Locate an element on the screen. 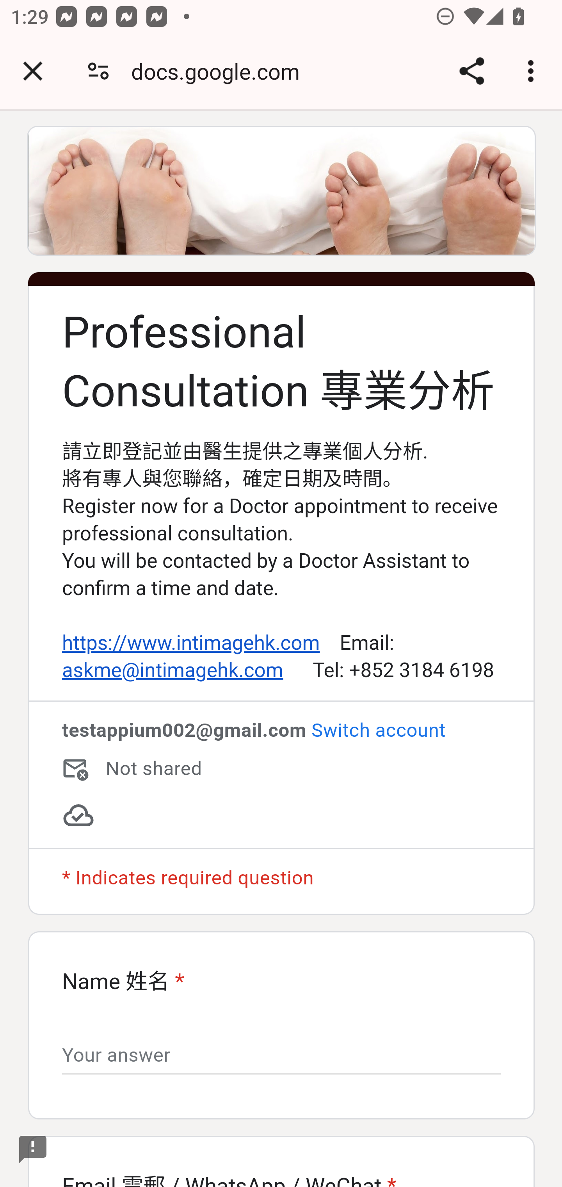 This screenshot has height=1187, width=562. Share is located at coordinates (471, 71).